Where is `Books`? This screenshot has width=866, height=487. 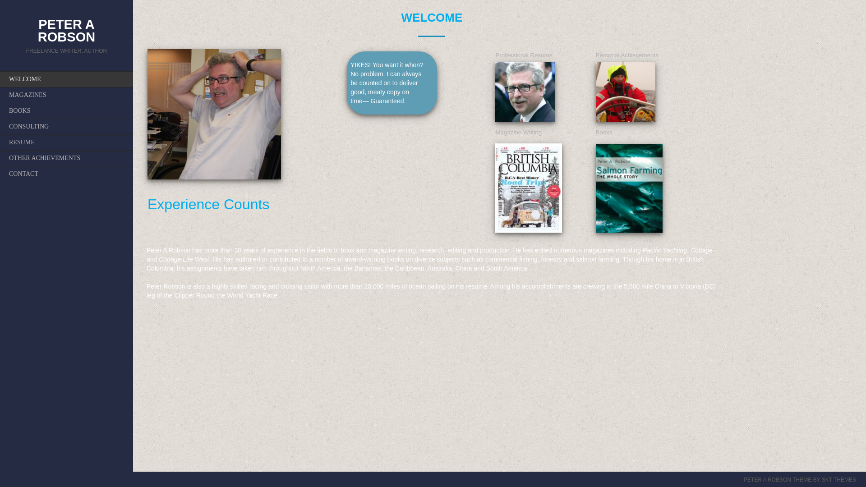
Books is located at coordinates (603, 133).